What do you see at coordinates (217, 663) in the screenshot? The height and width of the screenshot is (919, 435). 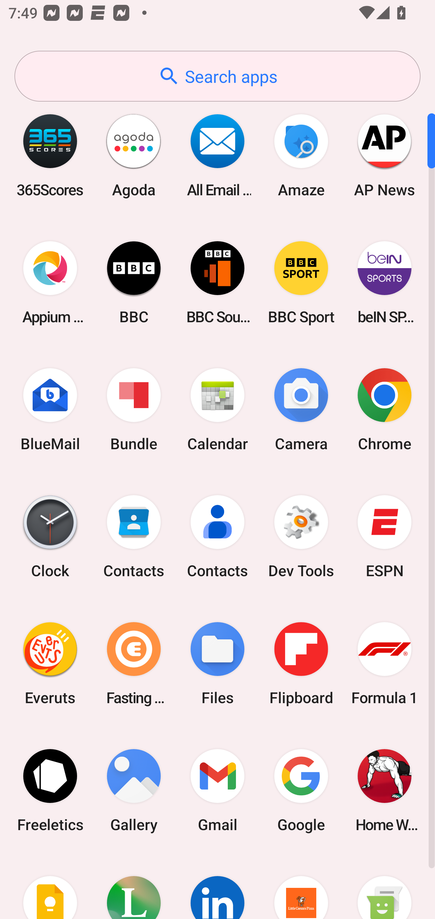 I see `Files` at bounding box center [217, 663].